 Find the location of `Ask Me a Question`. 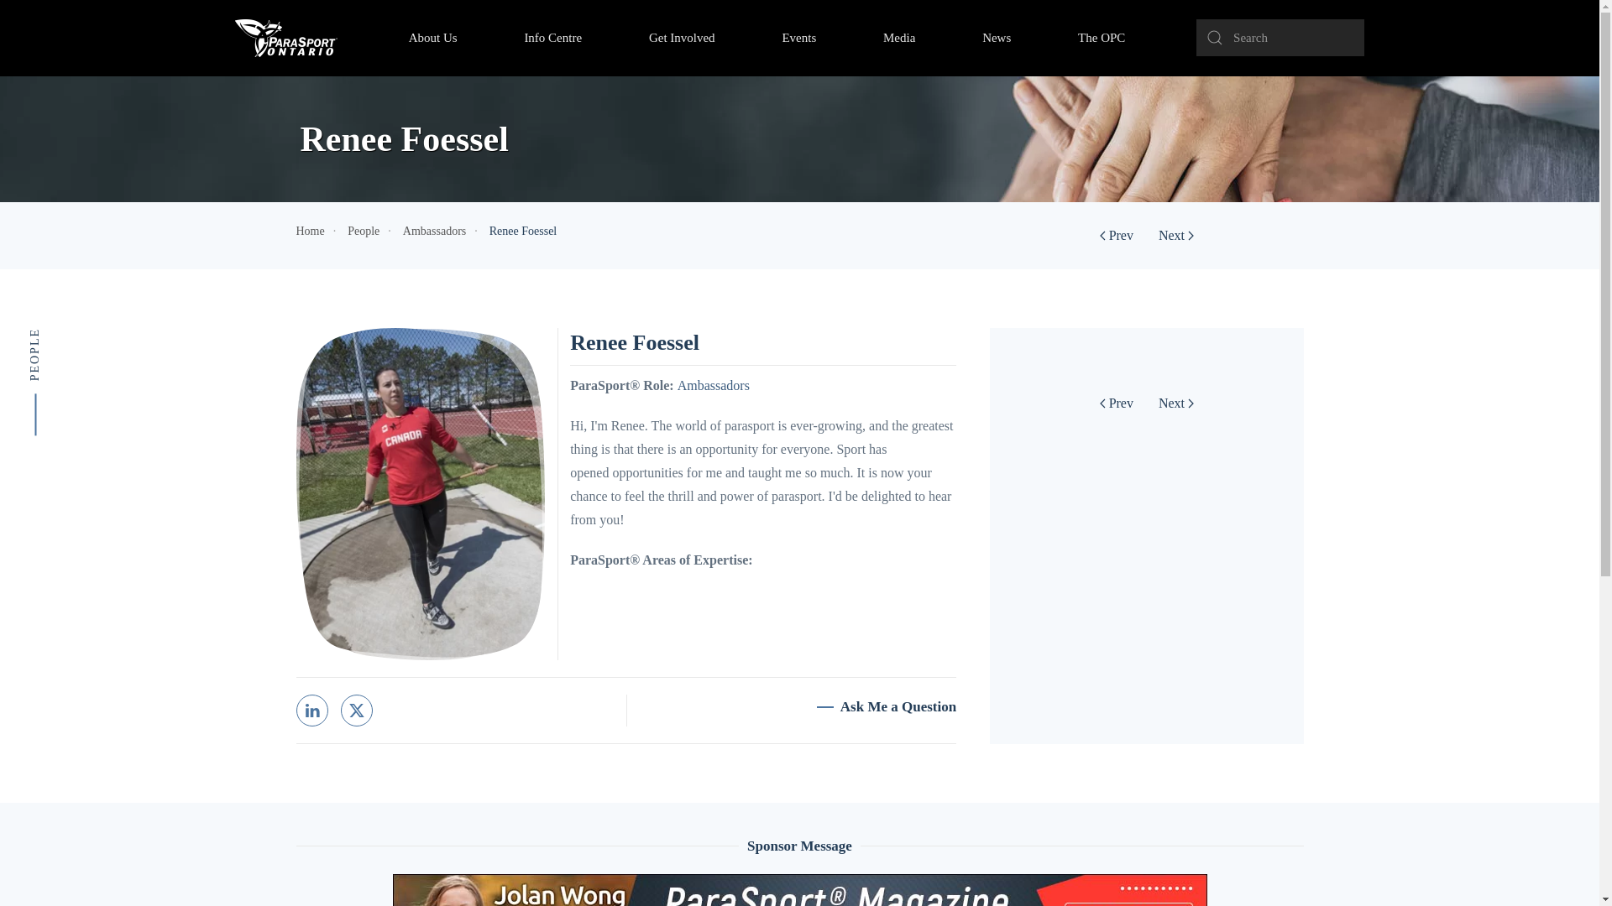

Ask Me a Question is located at coordinates (887, 706).